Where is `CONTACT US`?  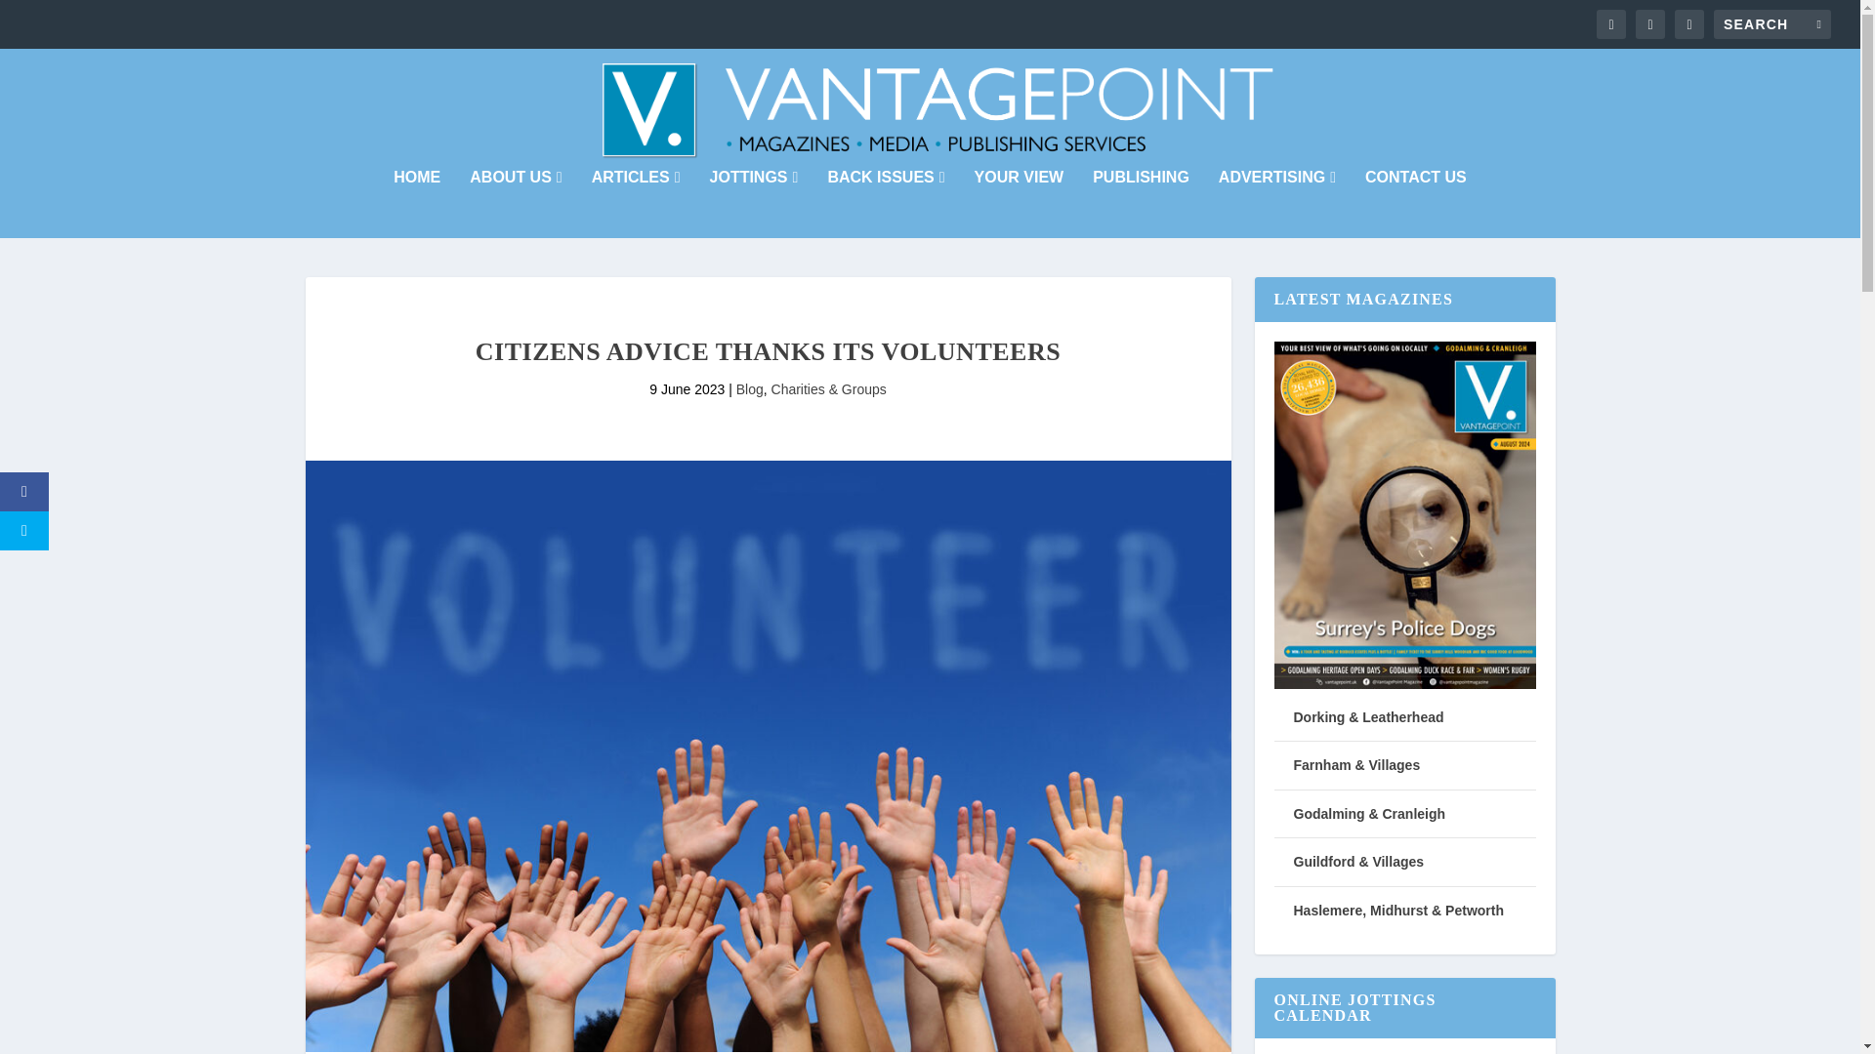 CONTACT US is located at coordinates (1415, 203).